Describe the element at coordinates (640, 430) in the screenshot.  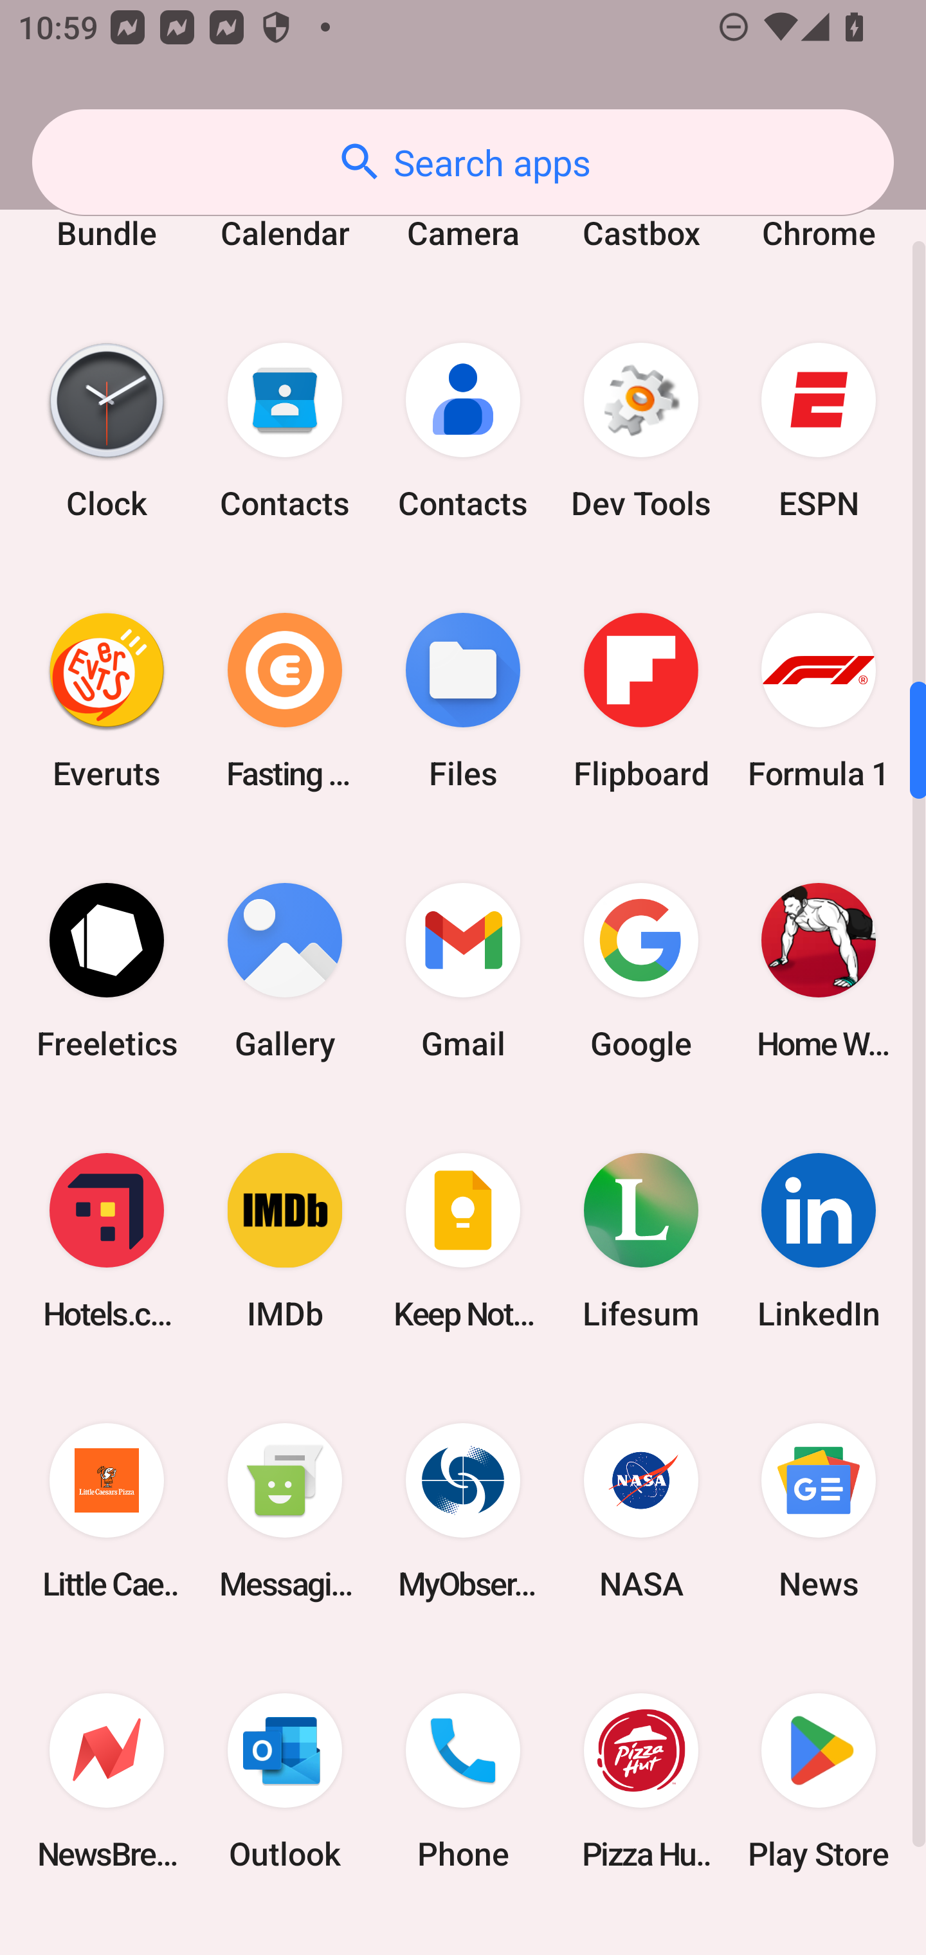
I see `Dev Tools` at that location.